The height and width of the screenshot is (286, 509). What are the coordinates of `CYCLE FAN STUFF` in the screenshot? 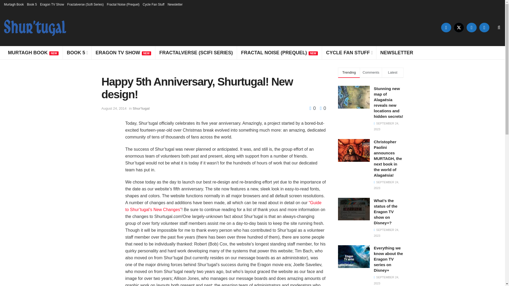 It's located at (349, 52).